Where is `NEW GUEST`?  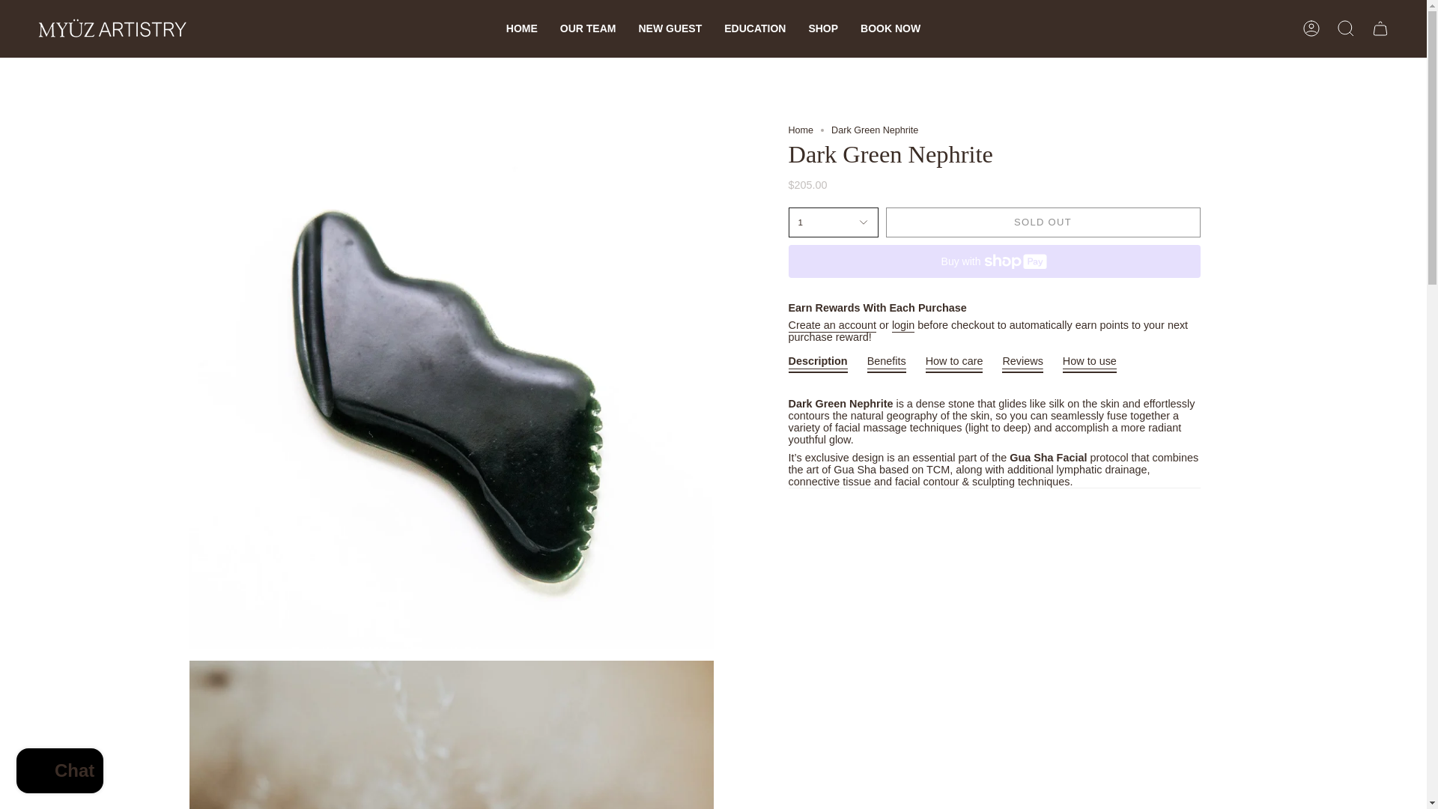
NEW GUEST is located at coordinates (670, 28).